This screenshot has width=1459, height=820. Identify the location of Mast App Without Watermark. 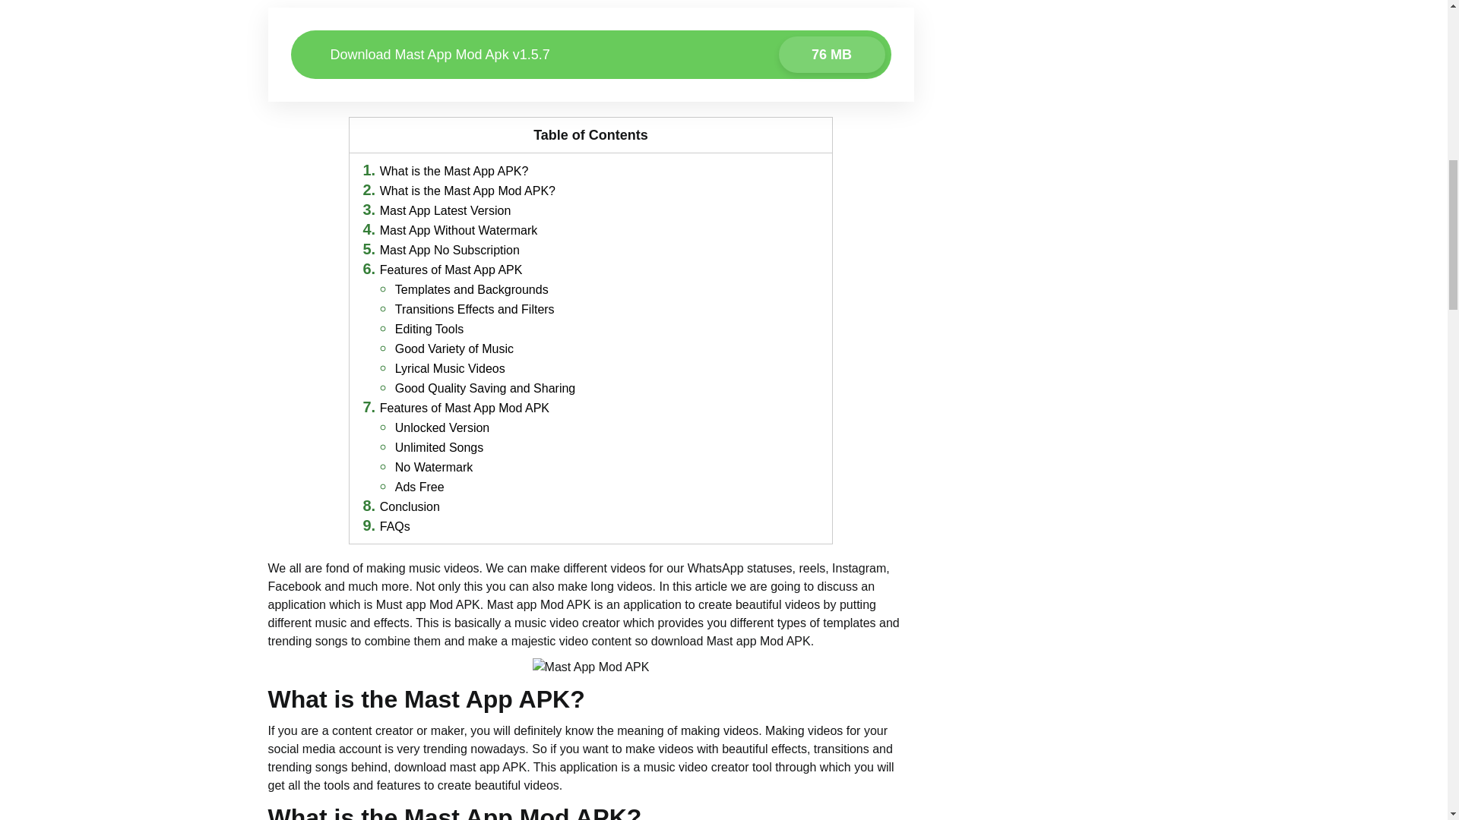
(457, 230).